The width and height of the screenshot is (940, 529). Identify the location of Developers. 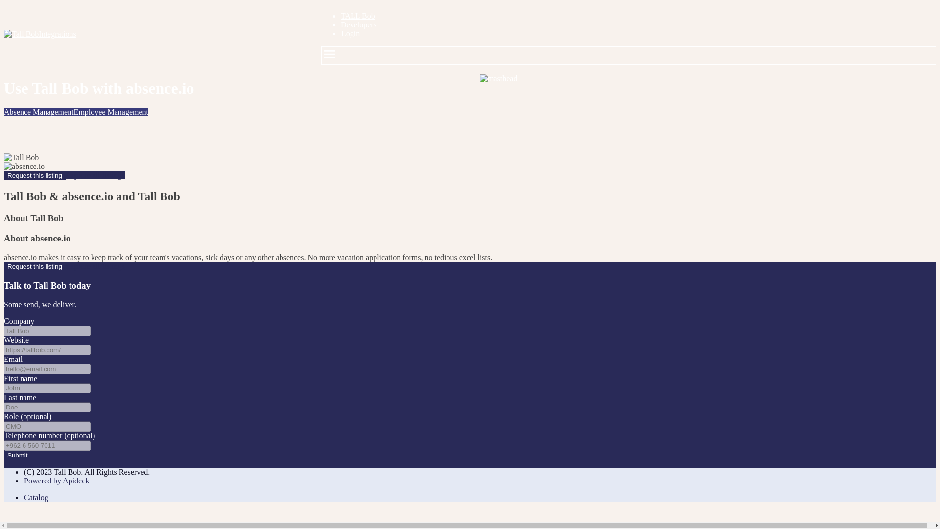
(358, 24).